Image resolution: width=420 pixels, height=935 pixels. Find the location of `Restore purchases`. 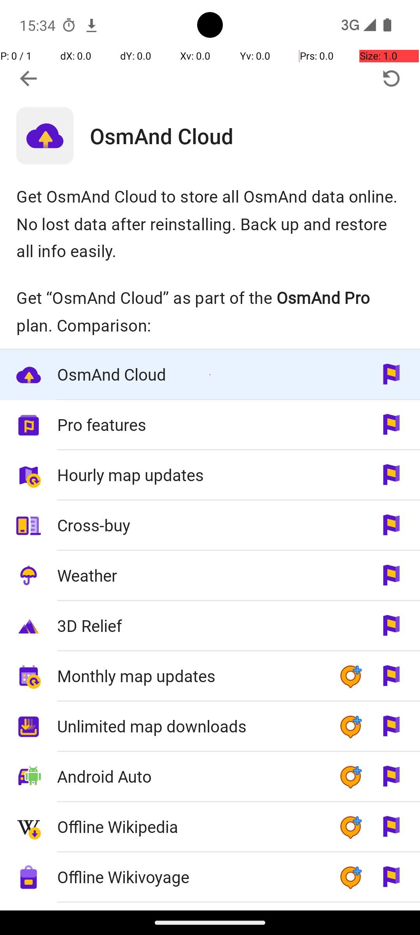

Restore purchases is located at coordinates (391, 79).